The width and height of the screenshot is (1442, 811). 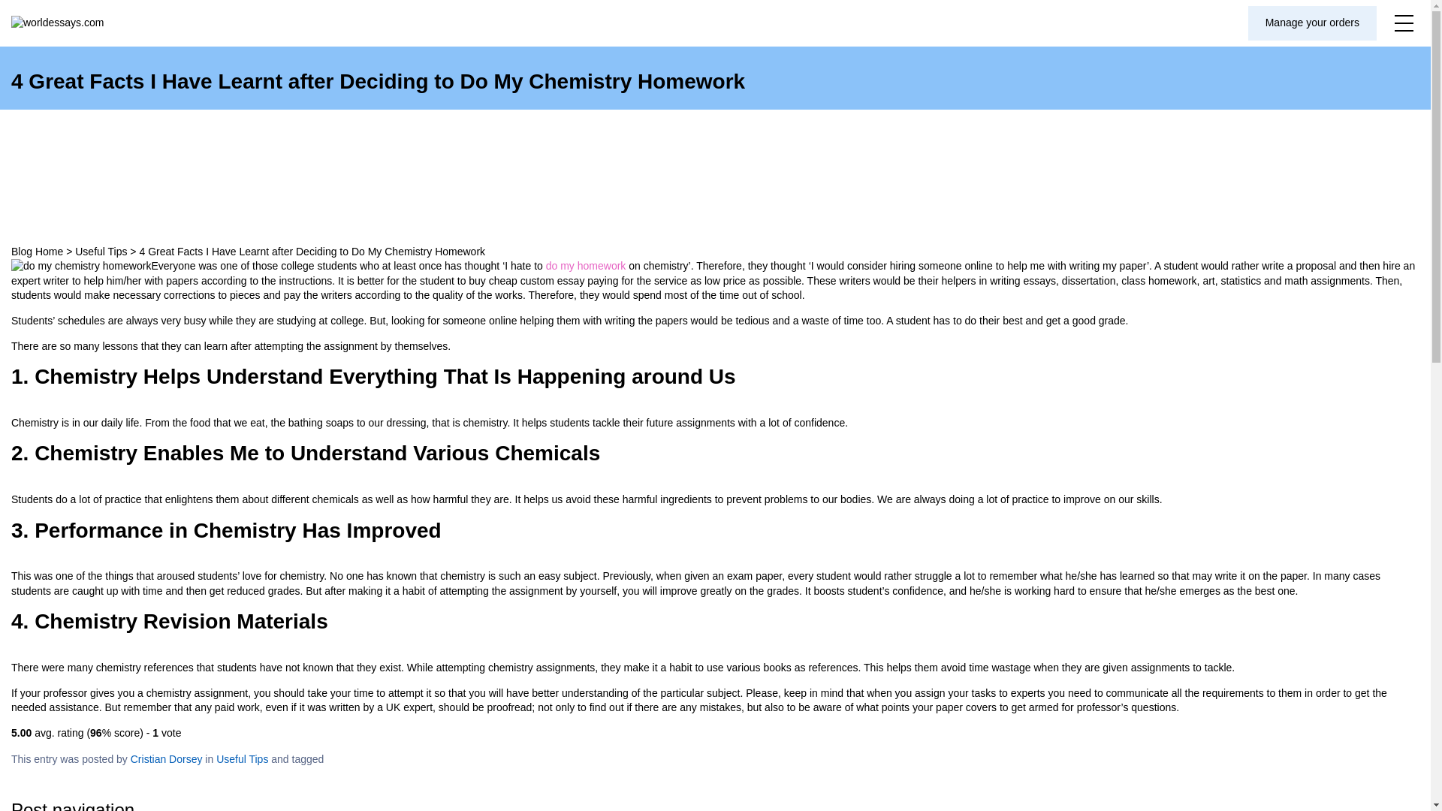 I want to click on Blog Home, so click(x=38, y=252).